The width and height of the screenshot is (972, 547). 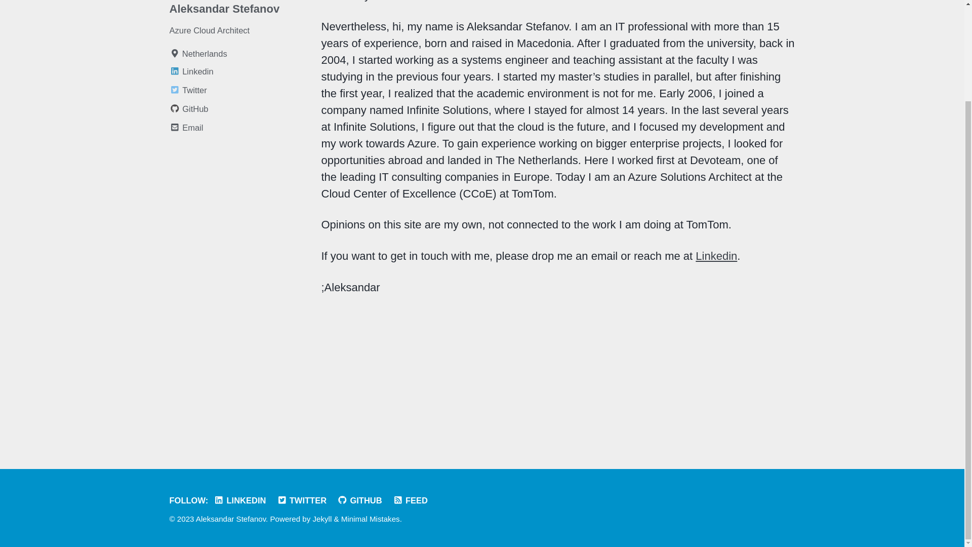 What do you see at coordinates (305, 500) in the screenshot?
I see `TWITTER` at bounding box center [305, 500].